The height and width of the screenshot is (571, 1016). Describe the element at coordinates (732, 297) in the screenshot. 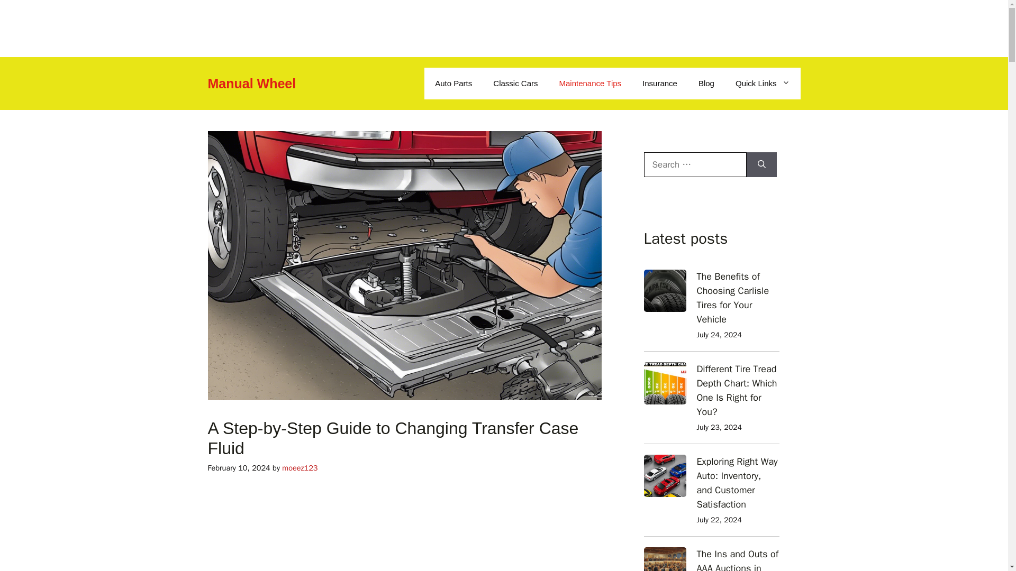

I see `The Benefits of Choosing Carlisle Tires for Your Vehicle` at that location.